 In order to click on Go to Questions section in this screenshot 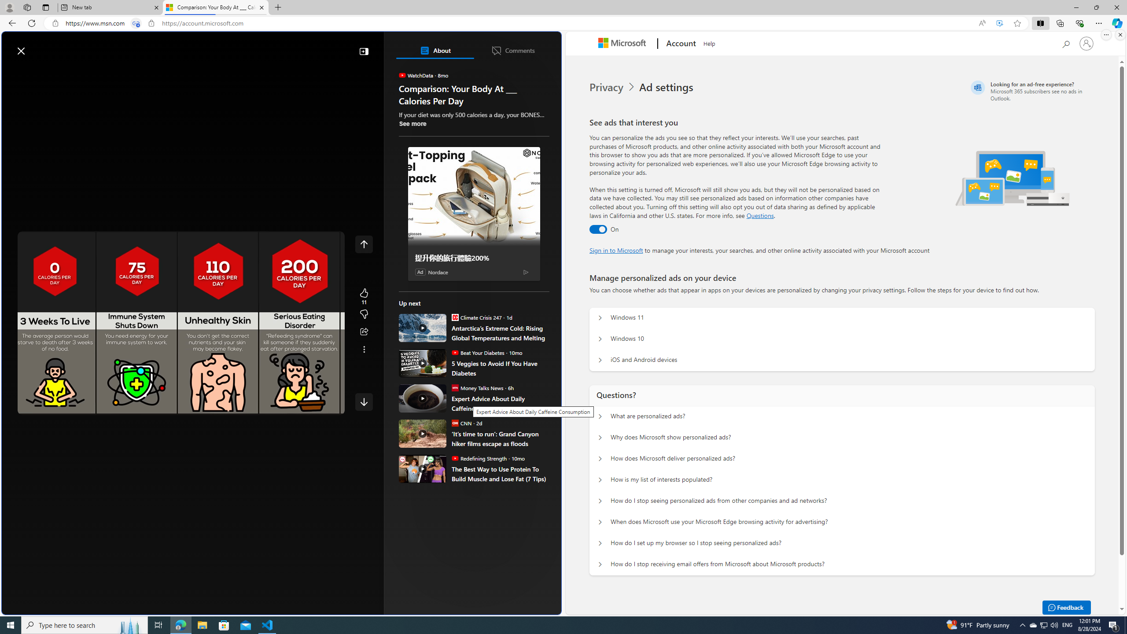, I will do `click(760, 215)`.